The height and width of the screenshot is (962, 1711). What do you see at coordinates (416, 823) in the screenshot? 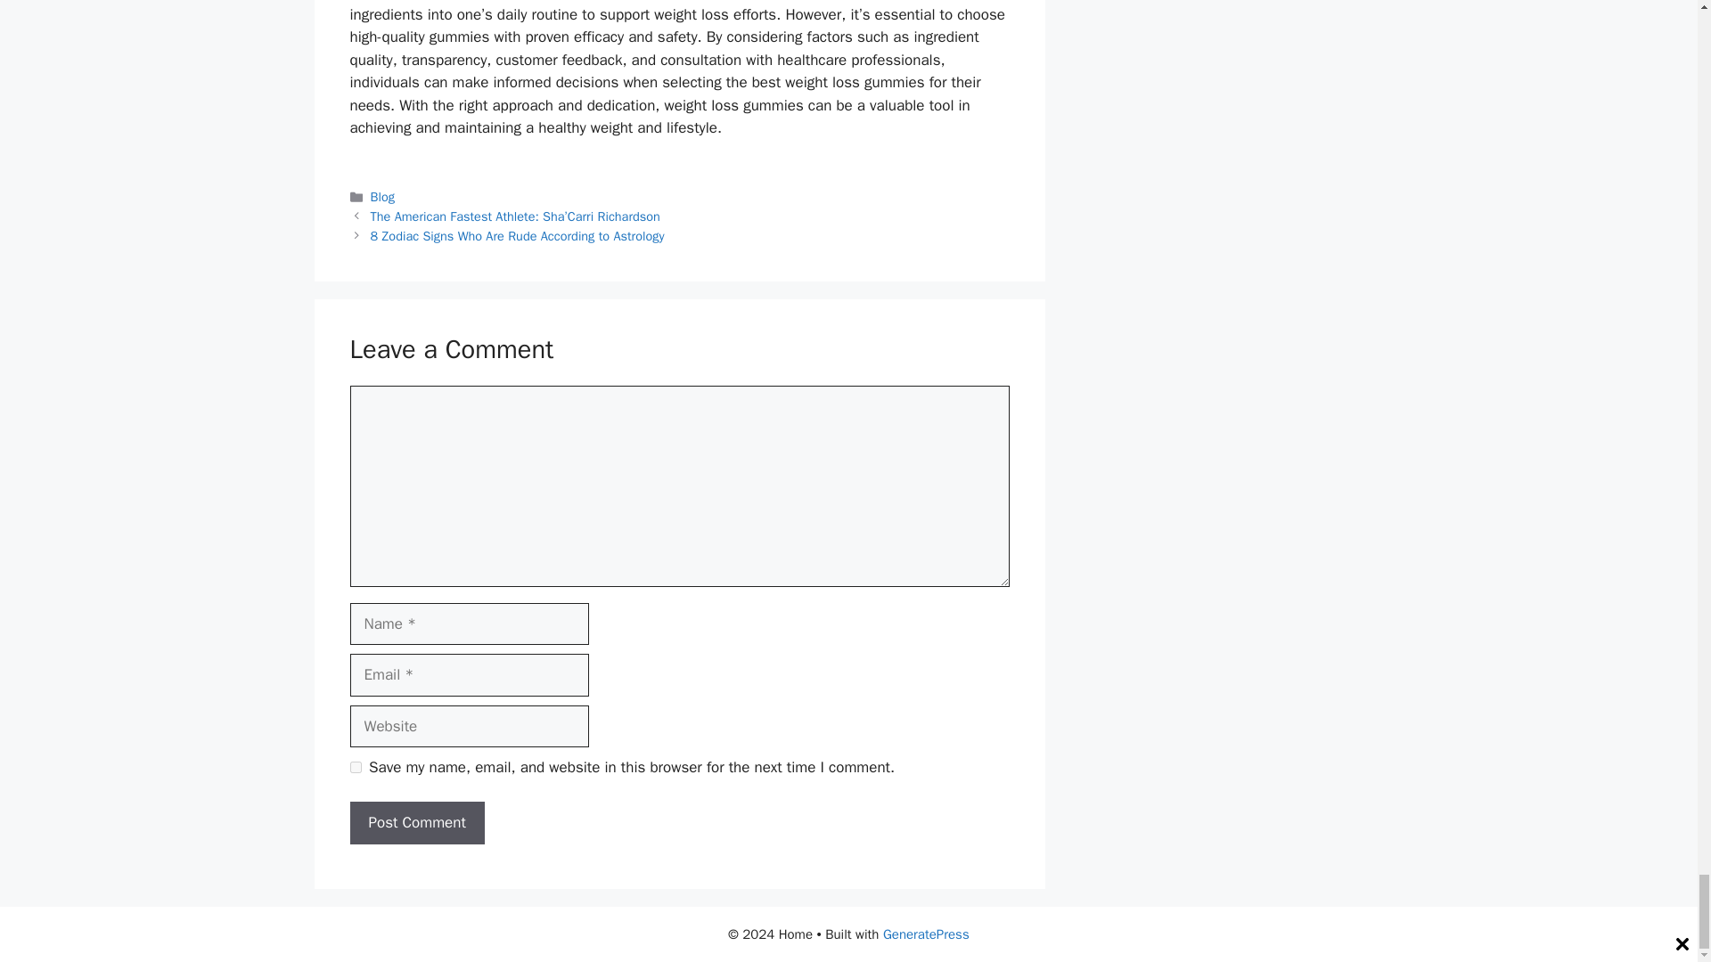
I see `Post Comment` at bounding box center [416, 823].